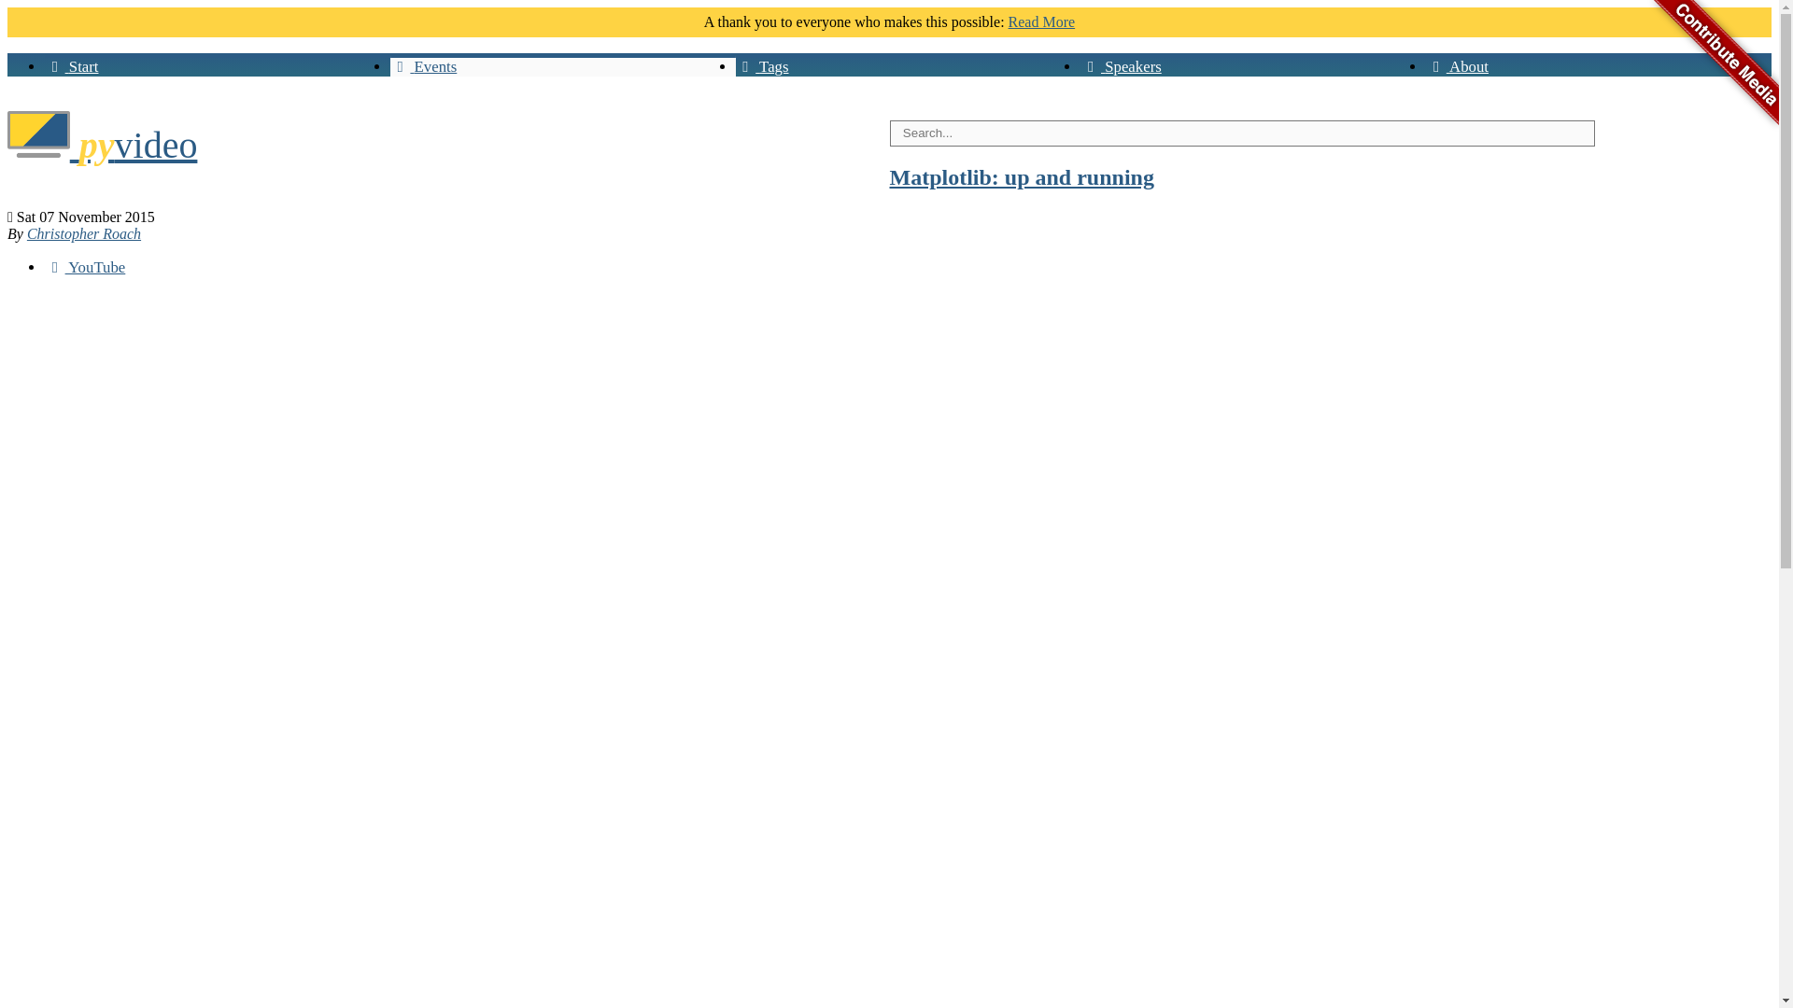 The height and width of the screenshot is (1008, 1793). Describe the element at coordinates (85, 267) in the screenshot. I see `YouTube` at that location.